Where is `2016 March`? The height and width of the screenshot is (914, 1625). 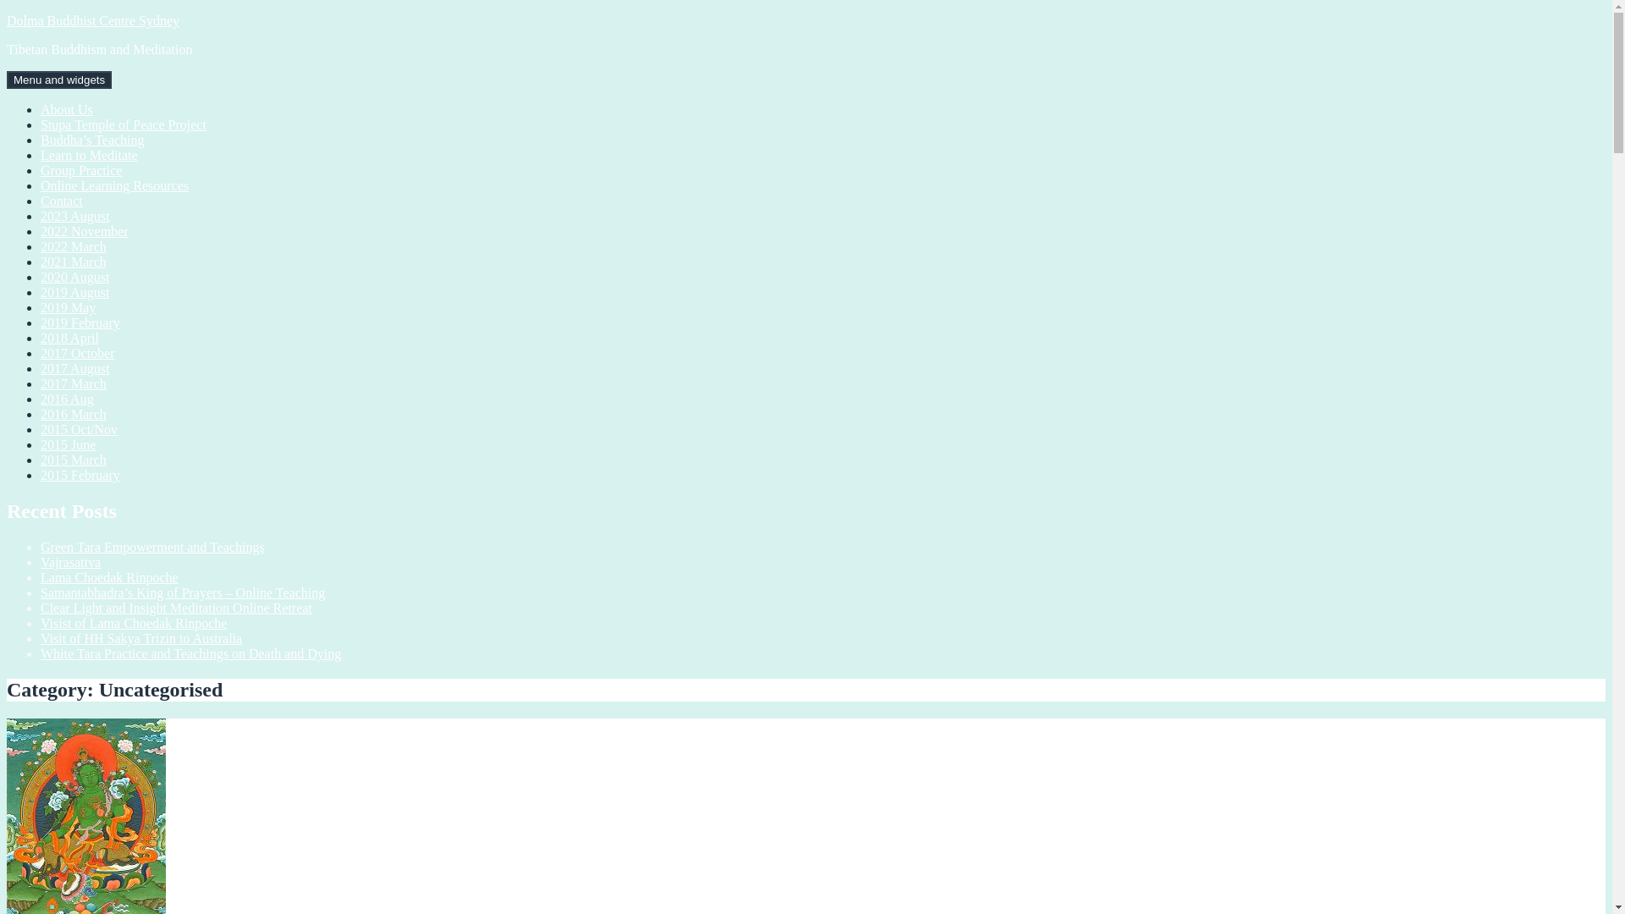 2016 March is located at coordinates (74, 415).